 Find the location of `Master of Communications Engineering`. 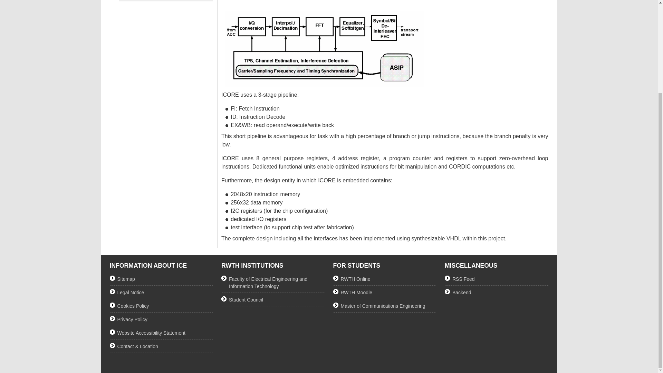

Master of Communications Engineering is located at coordinates (384, 306).